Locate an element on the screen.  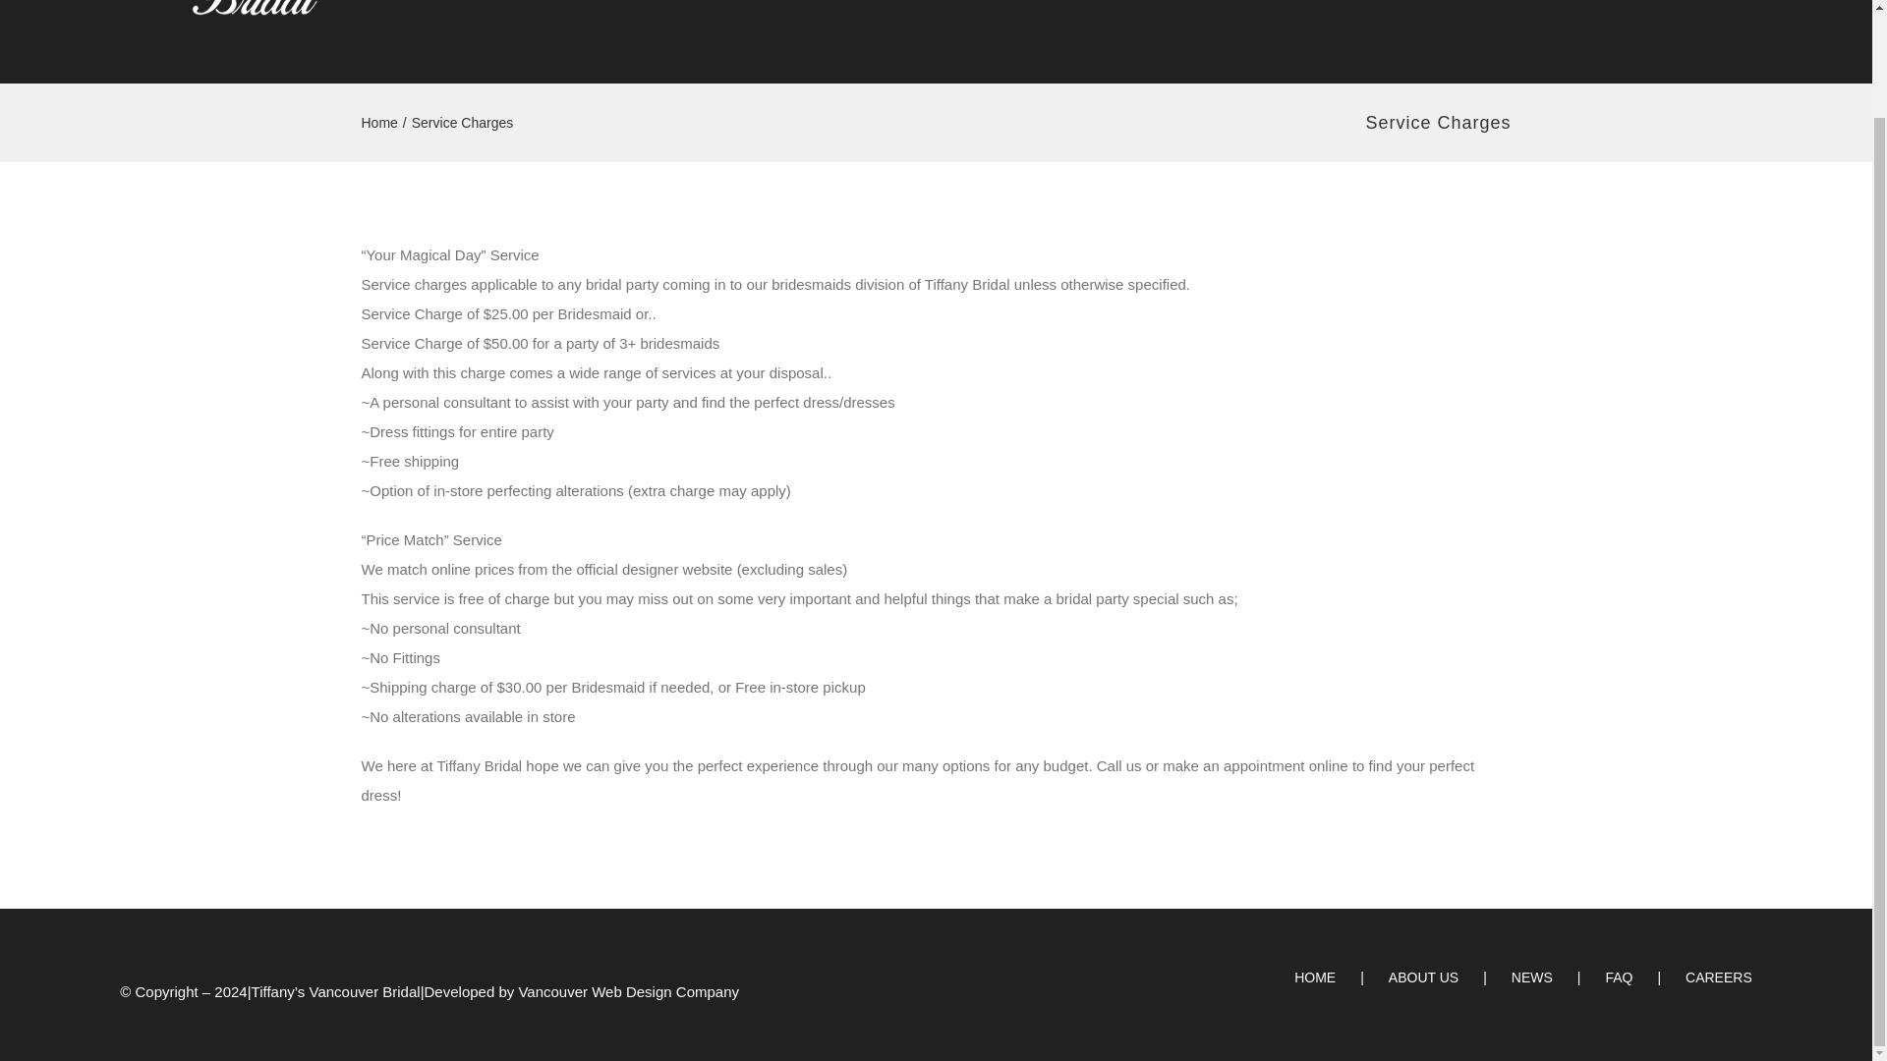
NEWS is located at coordinates (1558, 977).